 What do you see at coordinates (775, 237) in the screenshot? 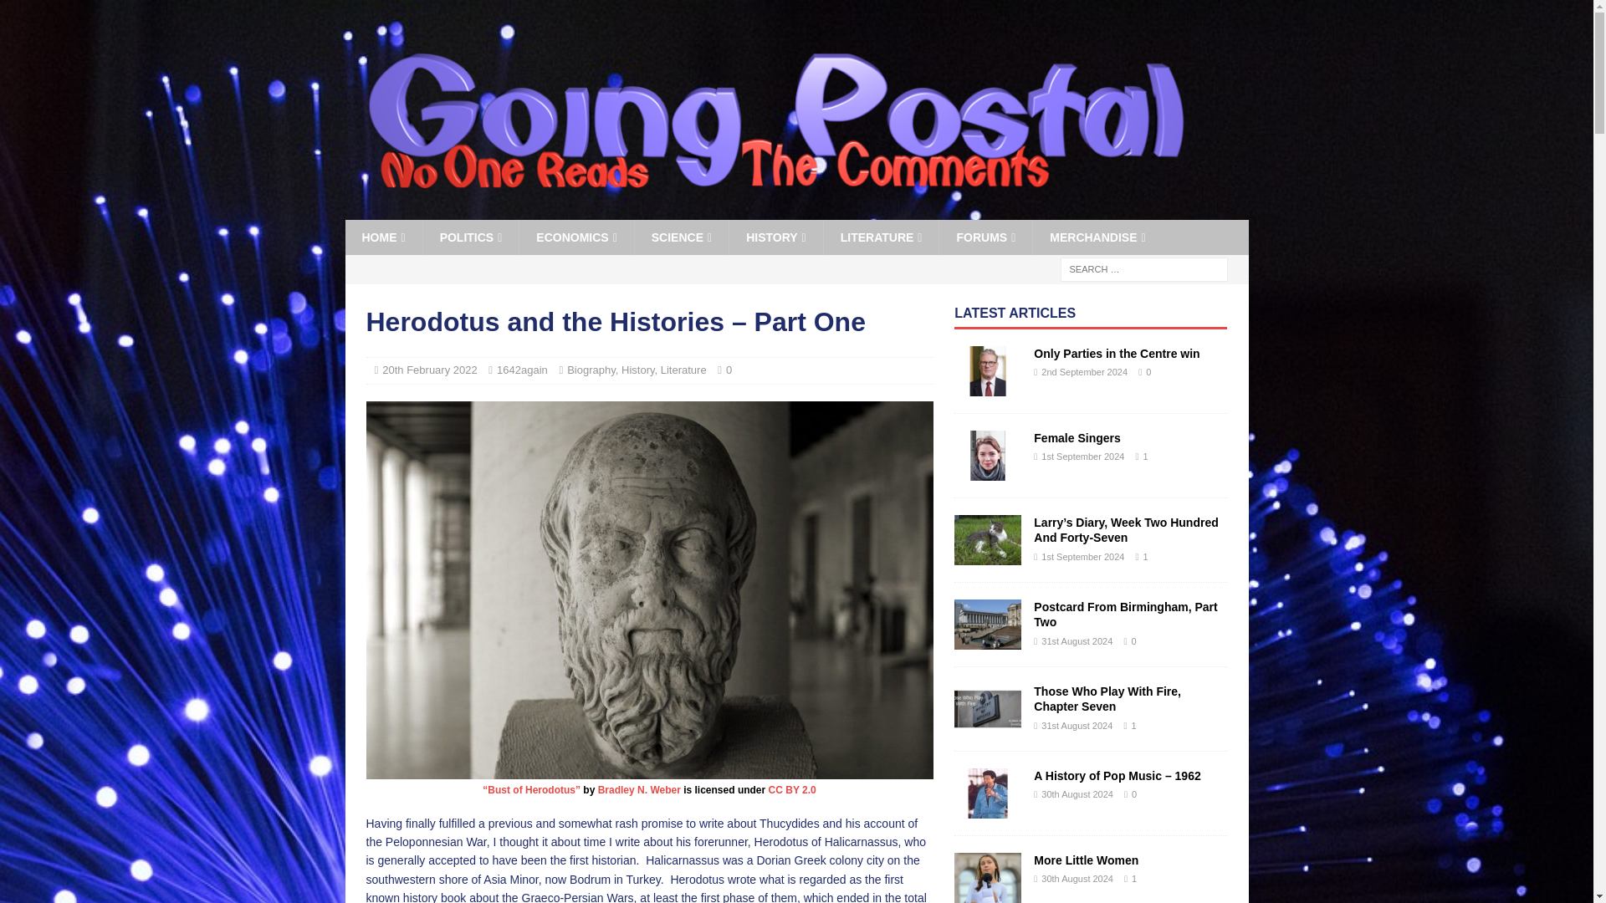
I see `HISTORY` at bounding box center [775, 237].